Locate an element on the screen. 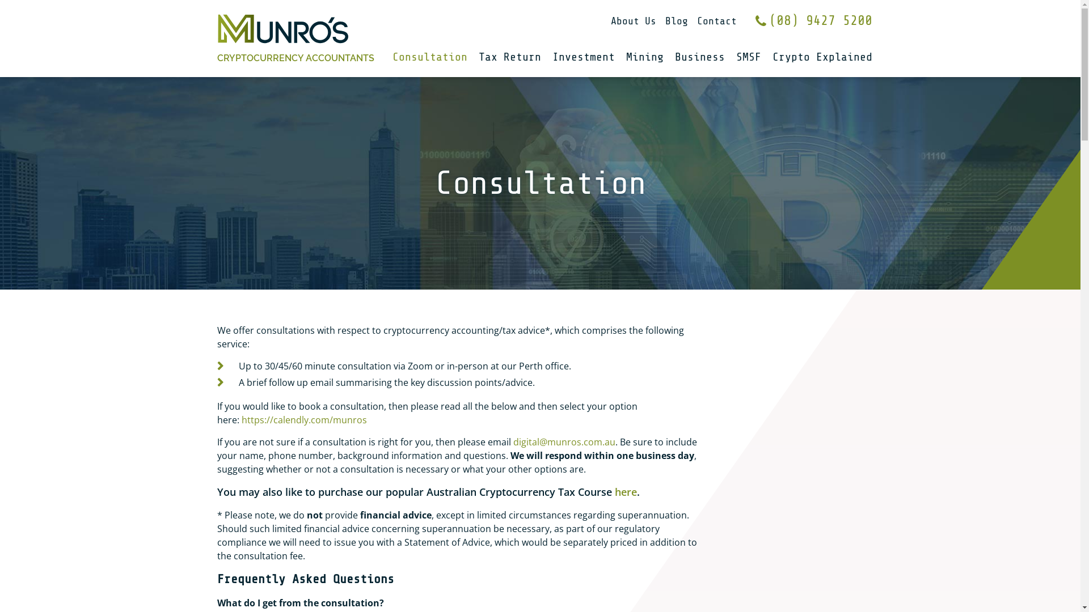 The image size is (1089, 612). https://calendly.com/munros is located at coordinates (304, 420).